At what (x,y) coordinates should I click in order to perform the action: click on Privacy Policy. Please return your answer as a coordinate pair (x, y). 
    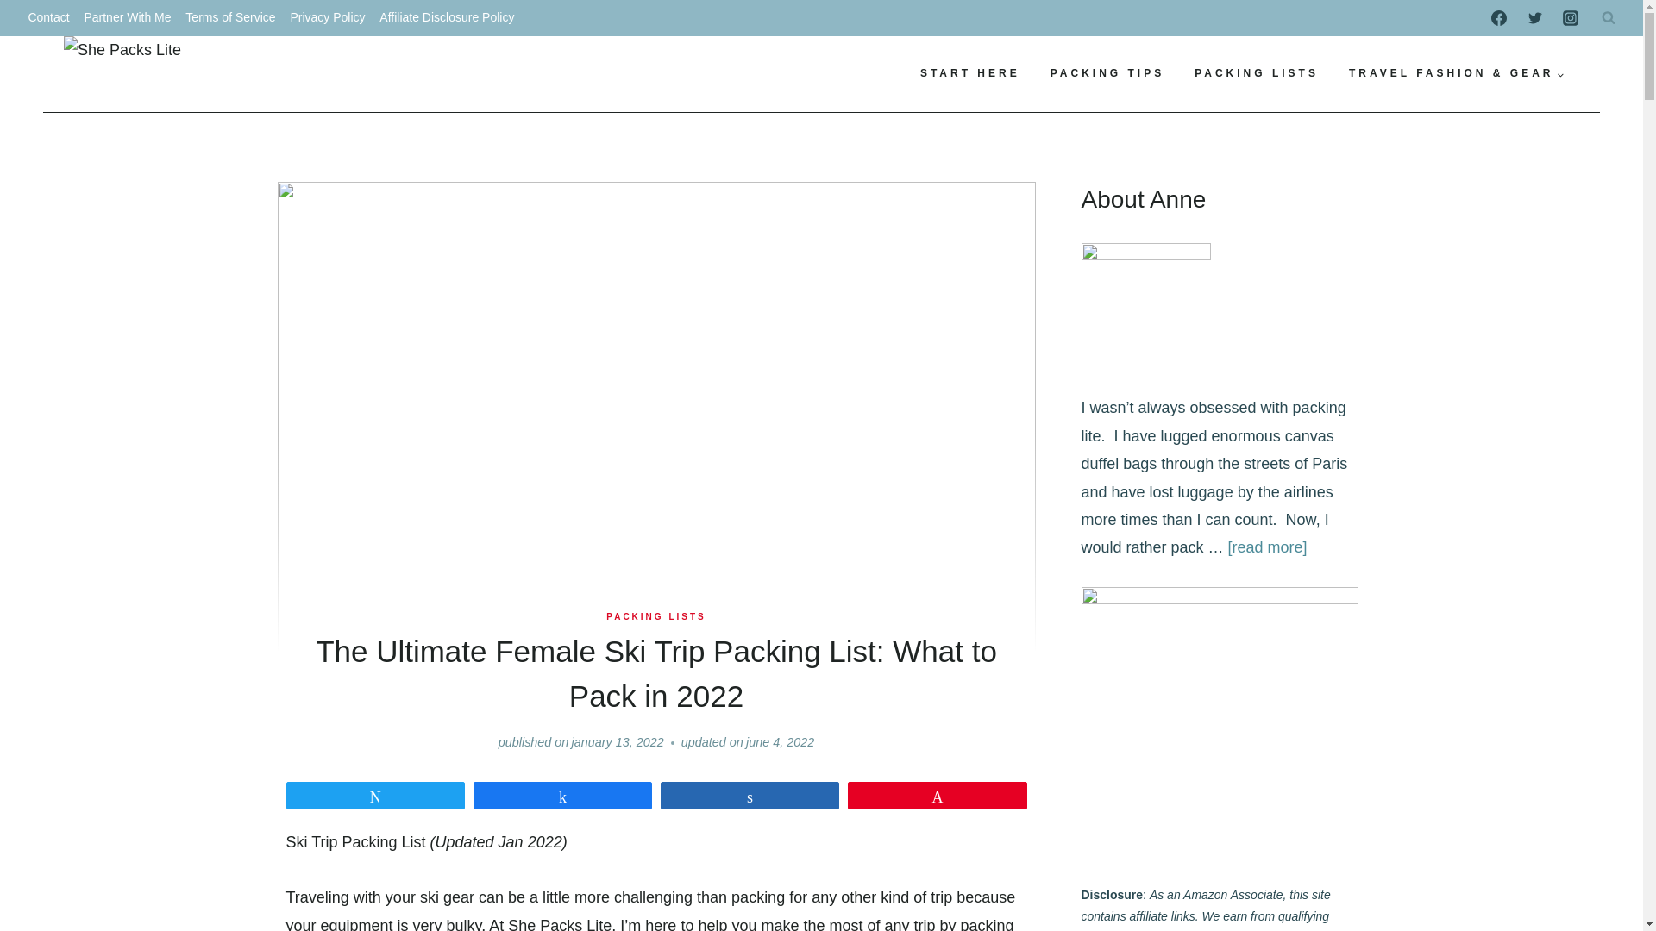
    Looking at the image, I should click on (328, 18).